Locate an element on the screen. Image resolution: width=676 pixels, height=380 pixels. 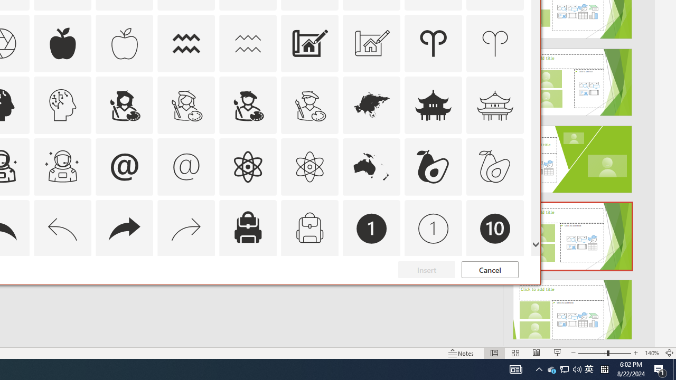
AutomationID: Icons_Atom is located at coordinates (248, 167).